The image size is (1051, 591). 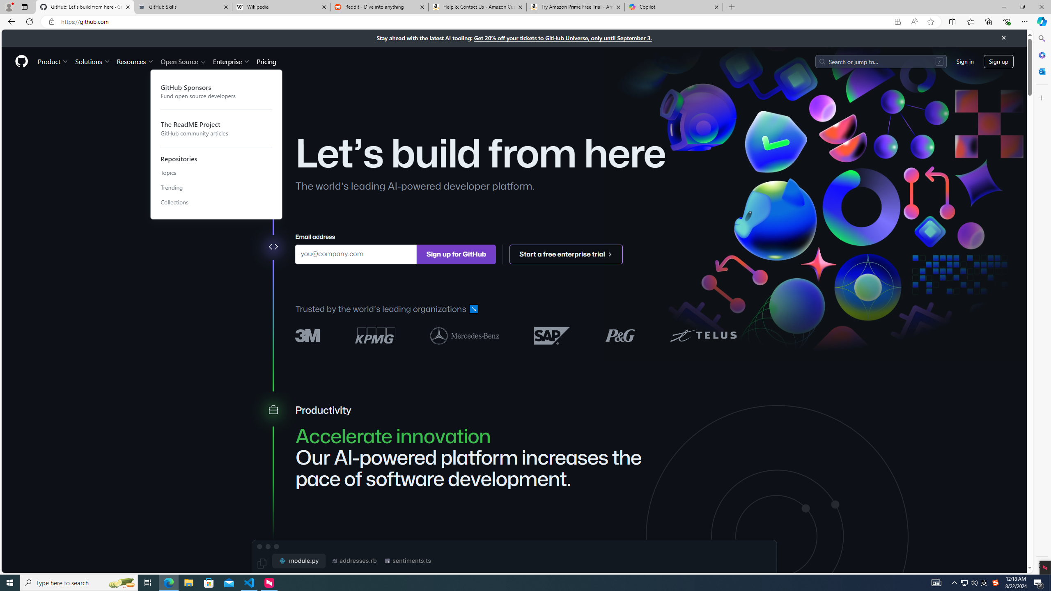 I want to click on GitHub SponsorsFund open source developers, so click(x=216, y=91).